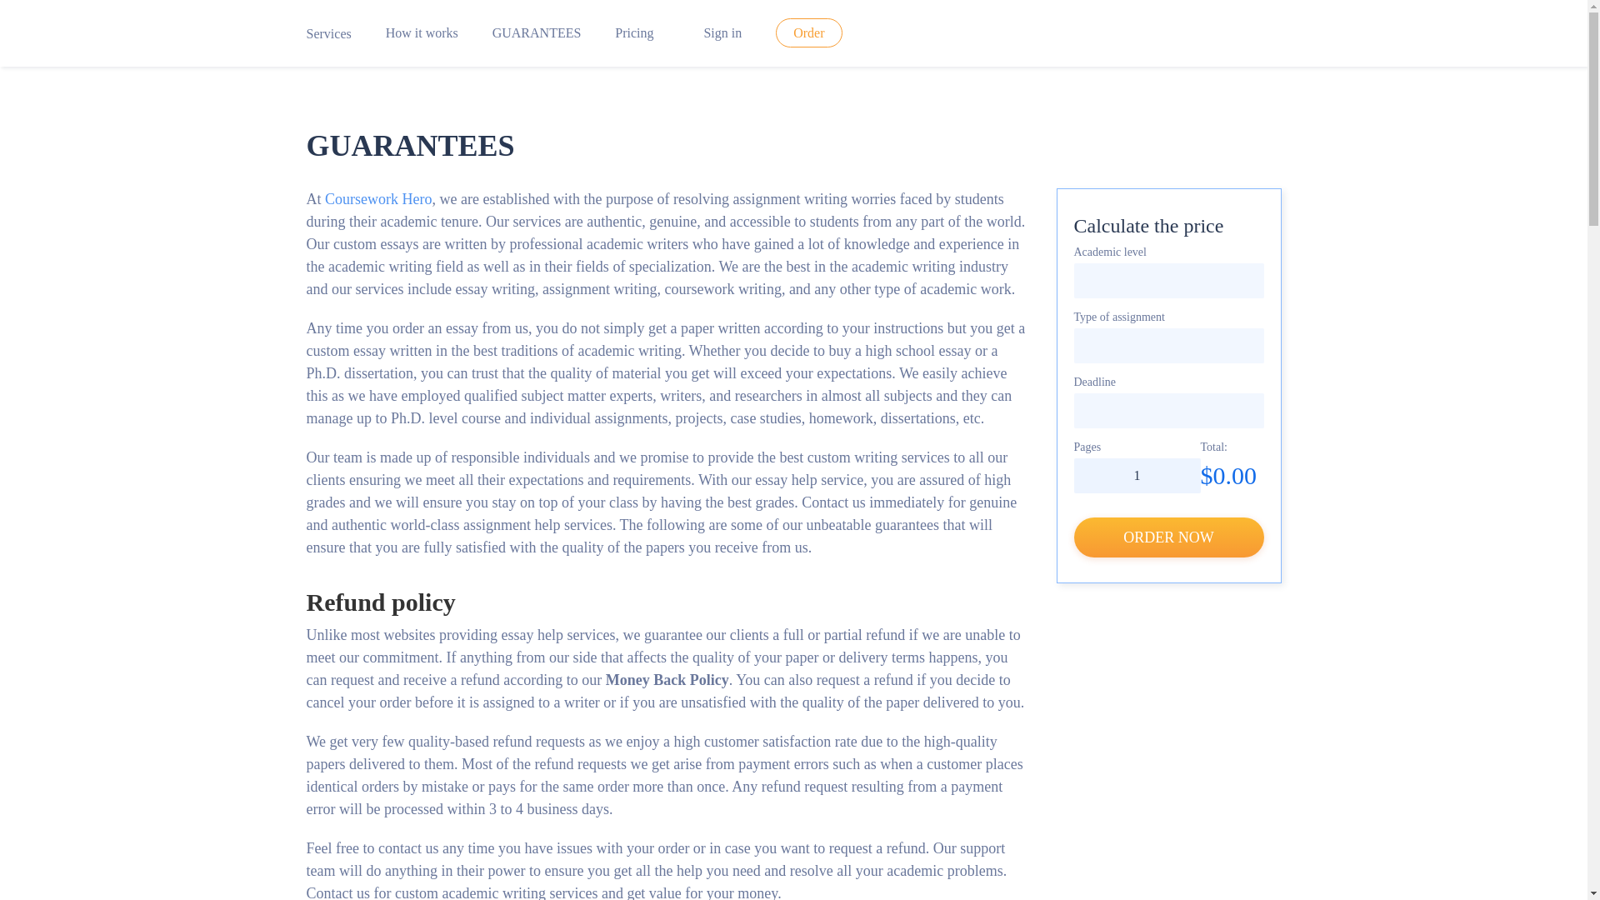 The width and height of the screenshot is (1600, 900). I want to click on Pricing, so click(633, 32).